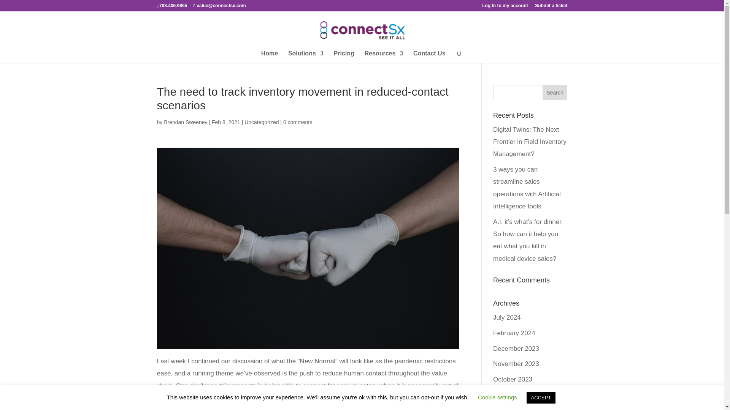 The image size is (730, 410). Describe the element at coordinates (297, 122) in the screenshot. I see `0 comments` at that location.